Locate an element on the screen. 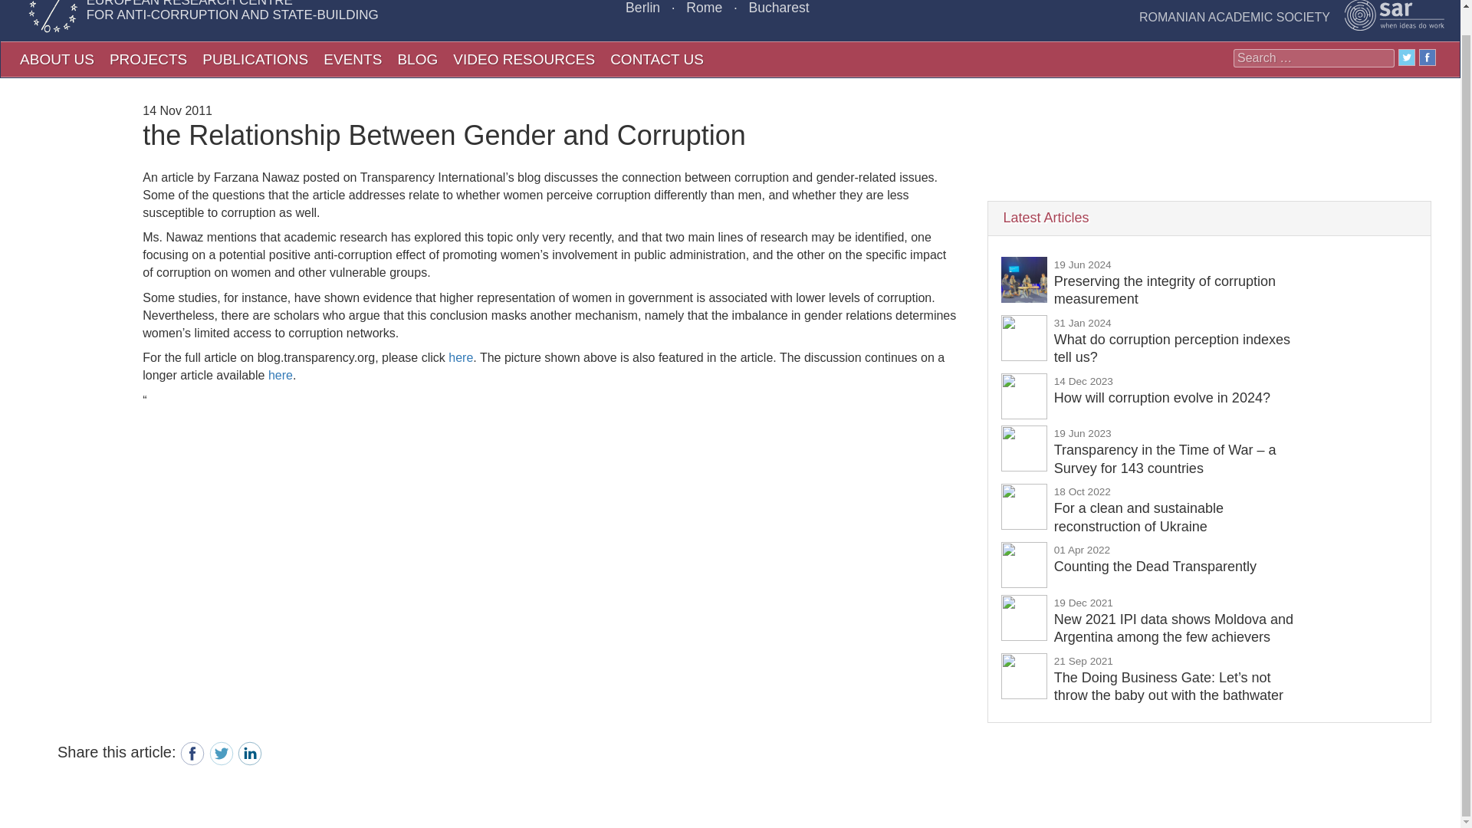 The image size is (1472, 828). here is located at coordinates (281, 374).